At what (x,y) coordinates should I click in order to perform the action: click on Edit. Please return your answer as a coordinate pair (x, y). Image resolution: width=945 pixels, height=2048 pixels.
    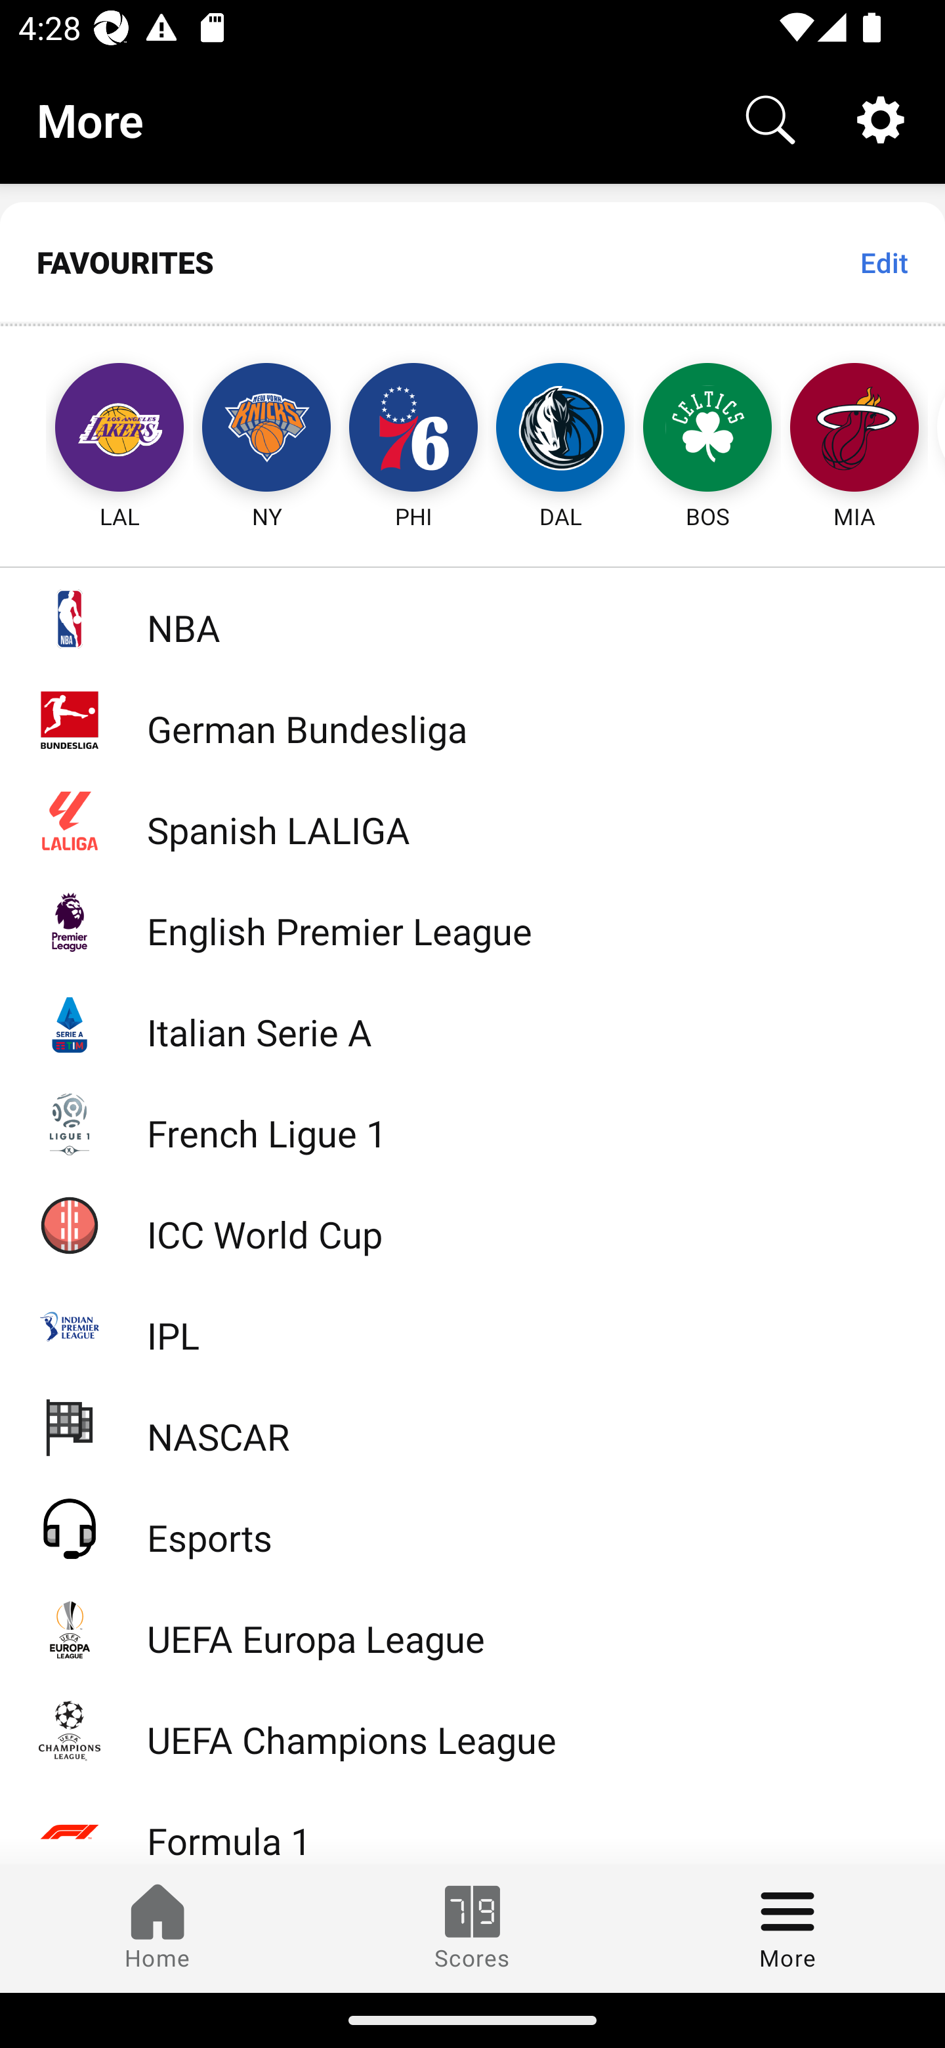
    Looking at the image, I should click on (883, 262).